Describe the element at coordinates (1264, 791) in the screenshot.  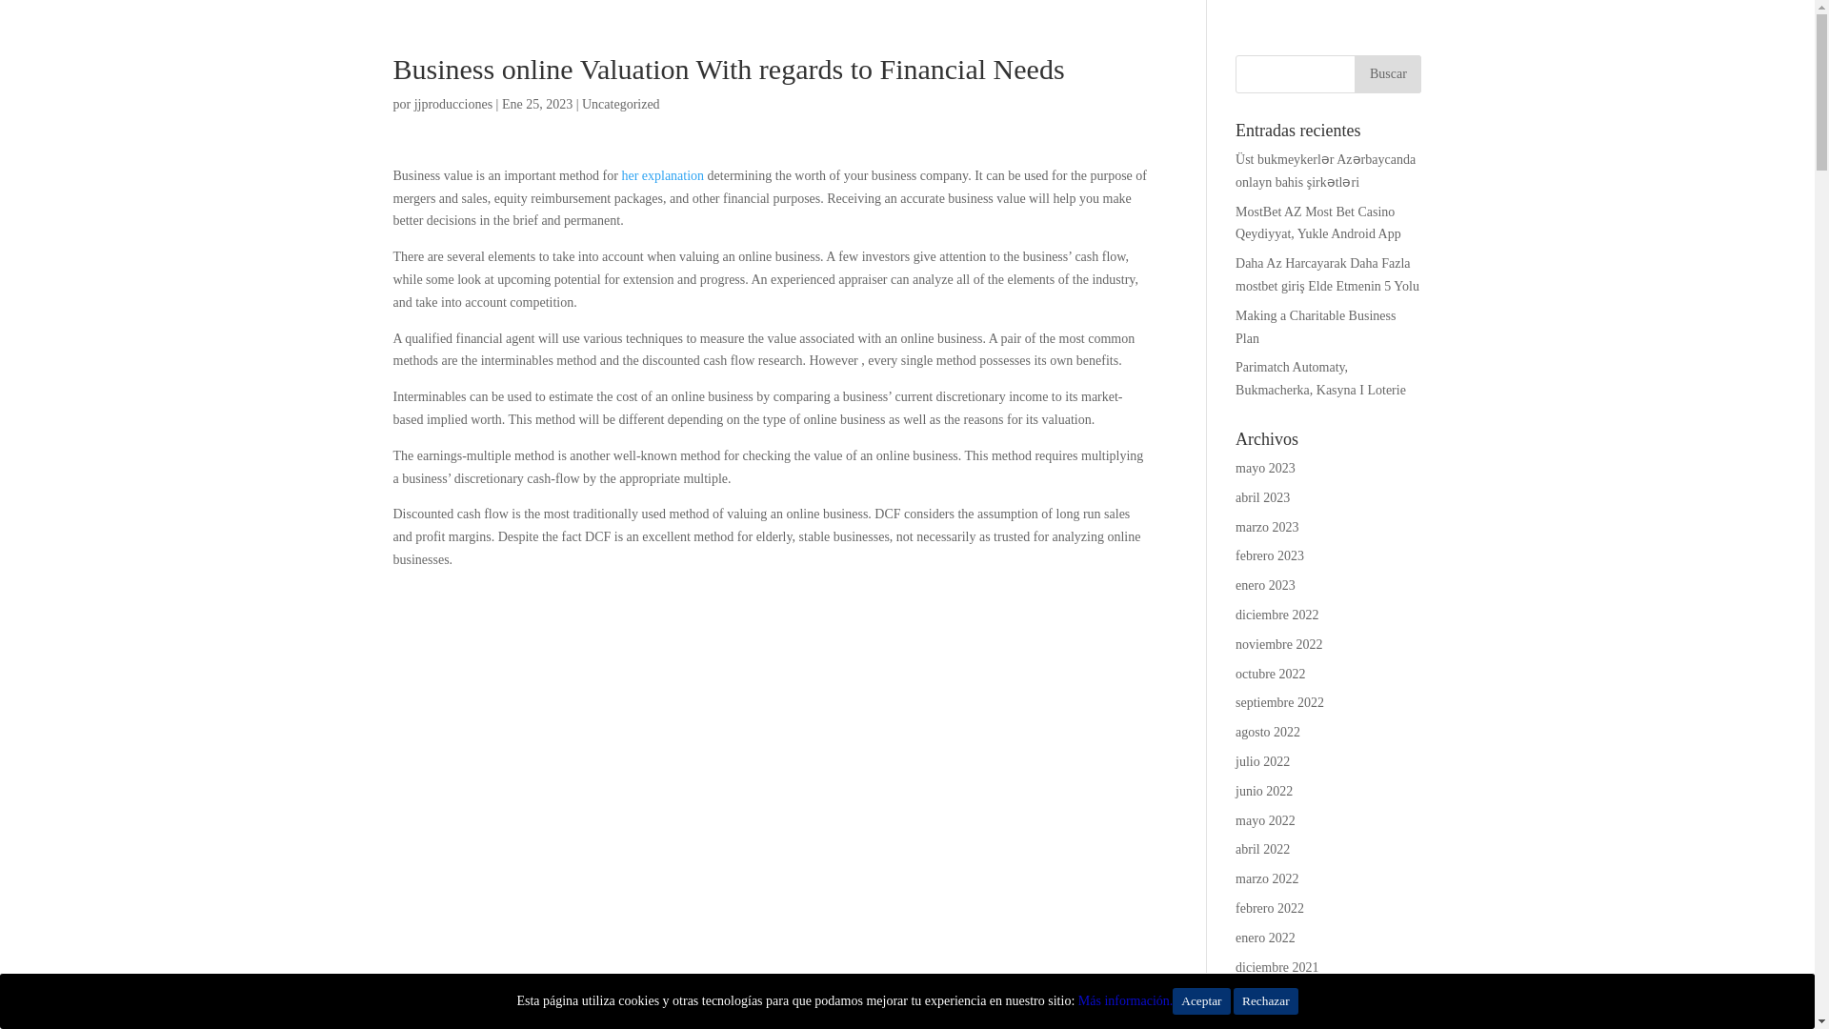
I see `junio 2022` at that location.